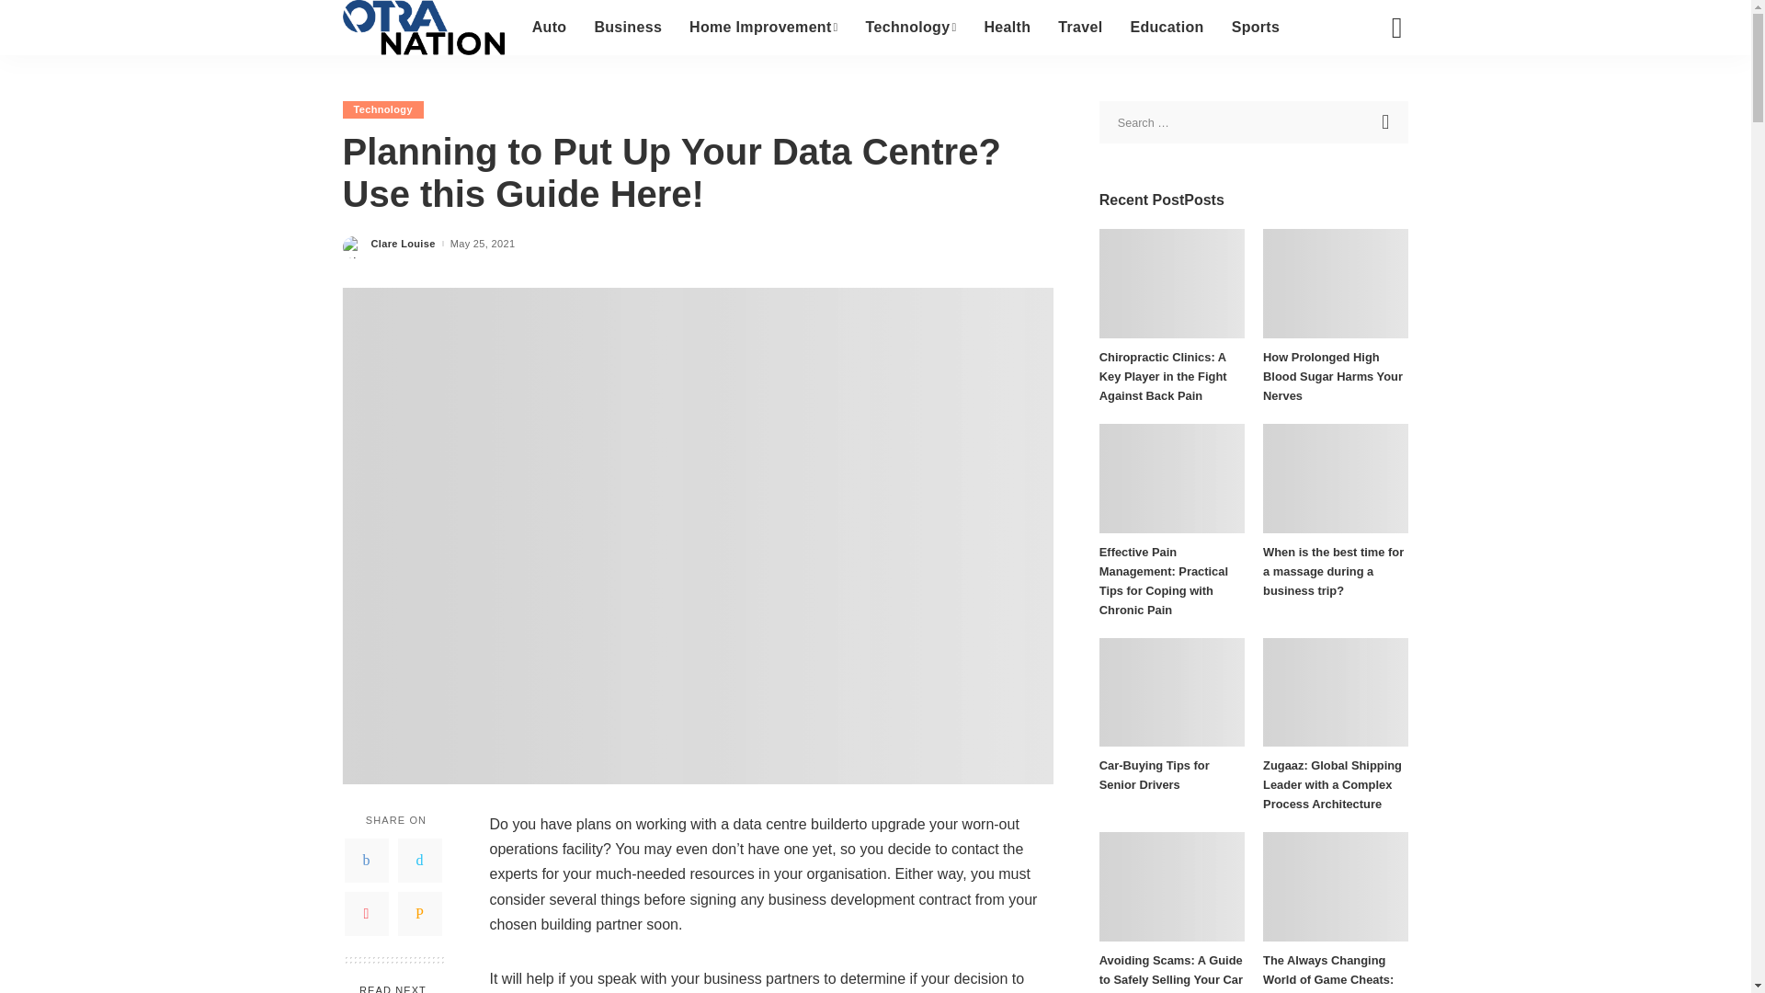 The height and width of the screenshot is (993, 1765). I want to click on Search, so click(1387, 121).